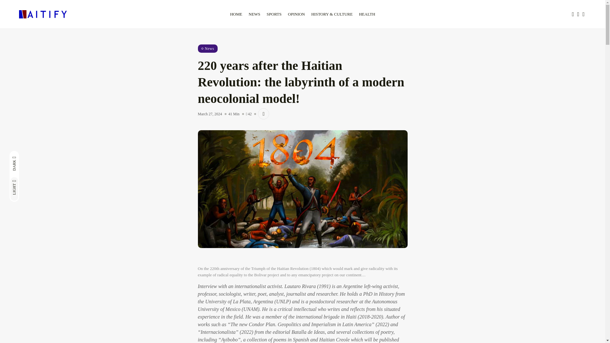  I want to click on on, so click(35, 156).